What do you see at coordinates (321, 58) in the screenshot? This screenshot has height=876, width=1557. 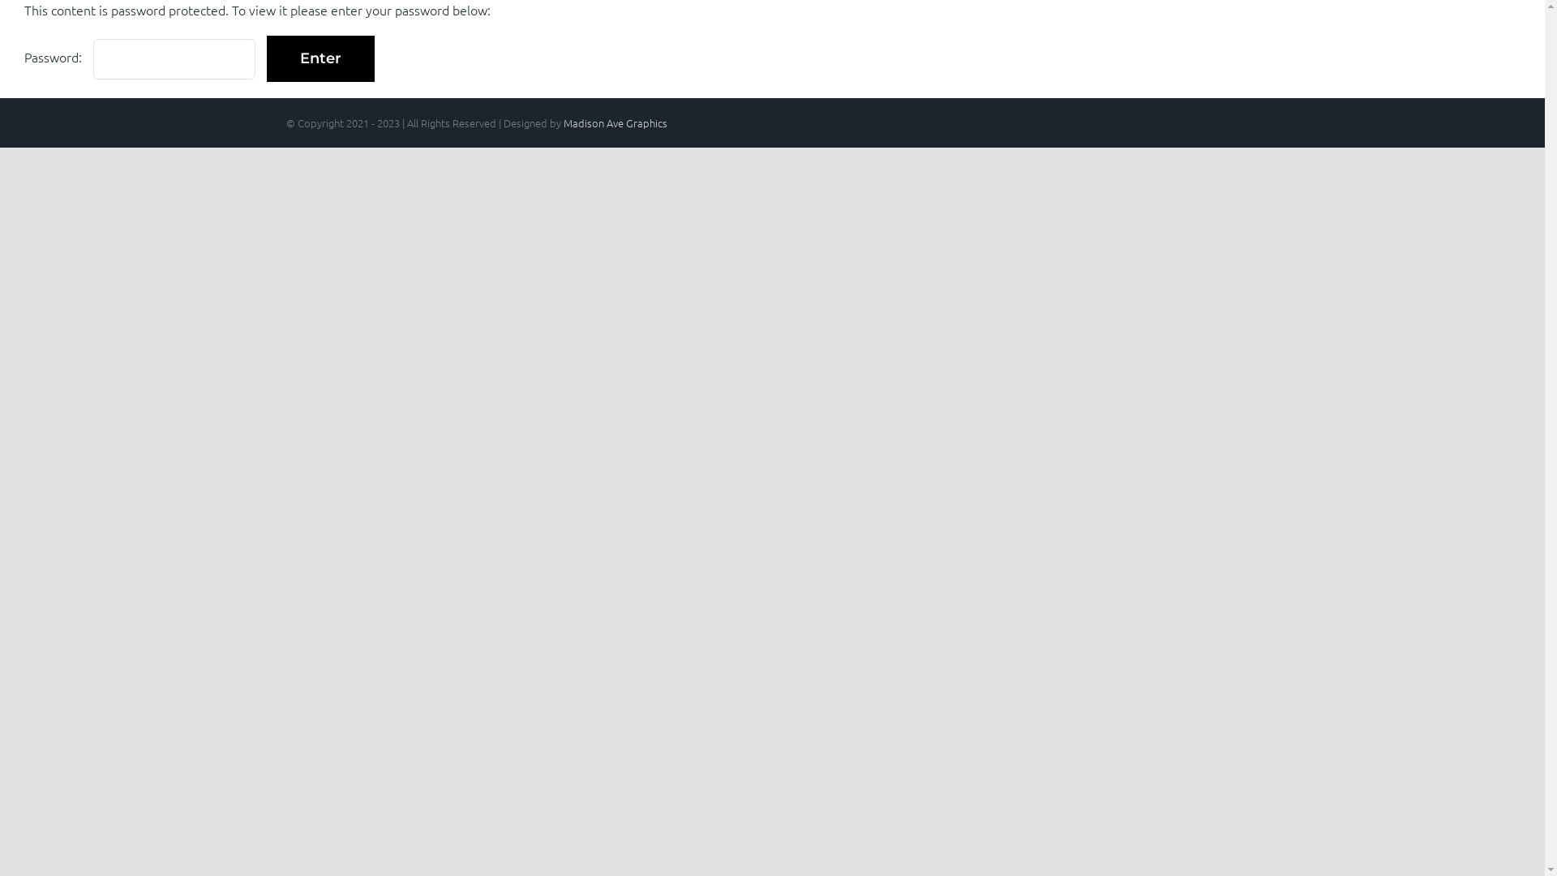 I see `Enter` at bounding box center [321, 58].